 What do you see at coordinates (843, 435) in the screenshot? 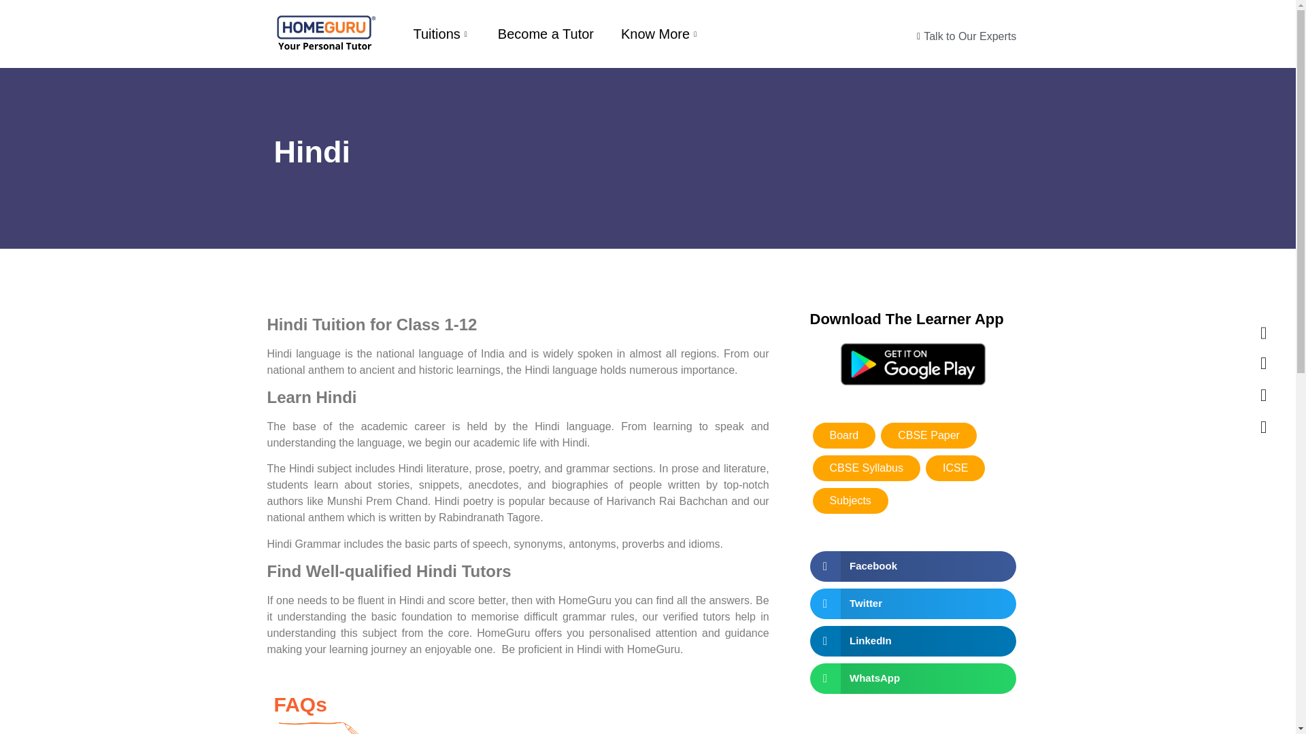
I see `Board` at bounding box center [843, 435].